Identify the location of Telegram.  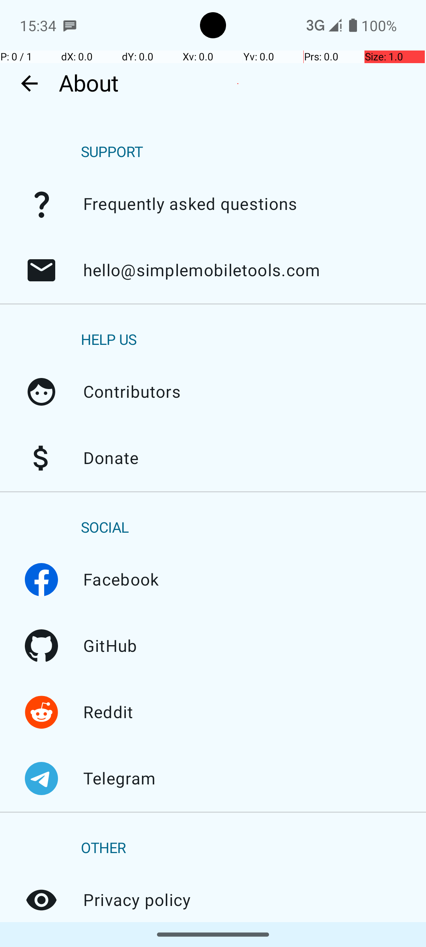
(41, 779).